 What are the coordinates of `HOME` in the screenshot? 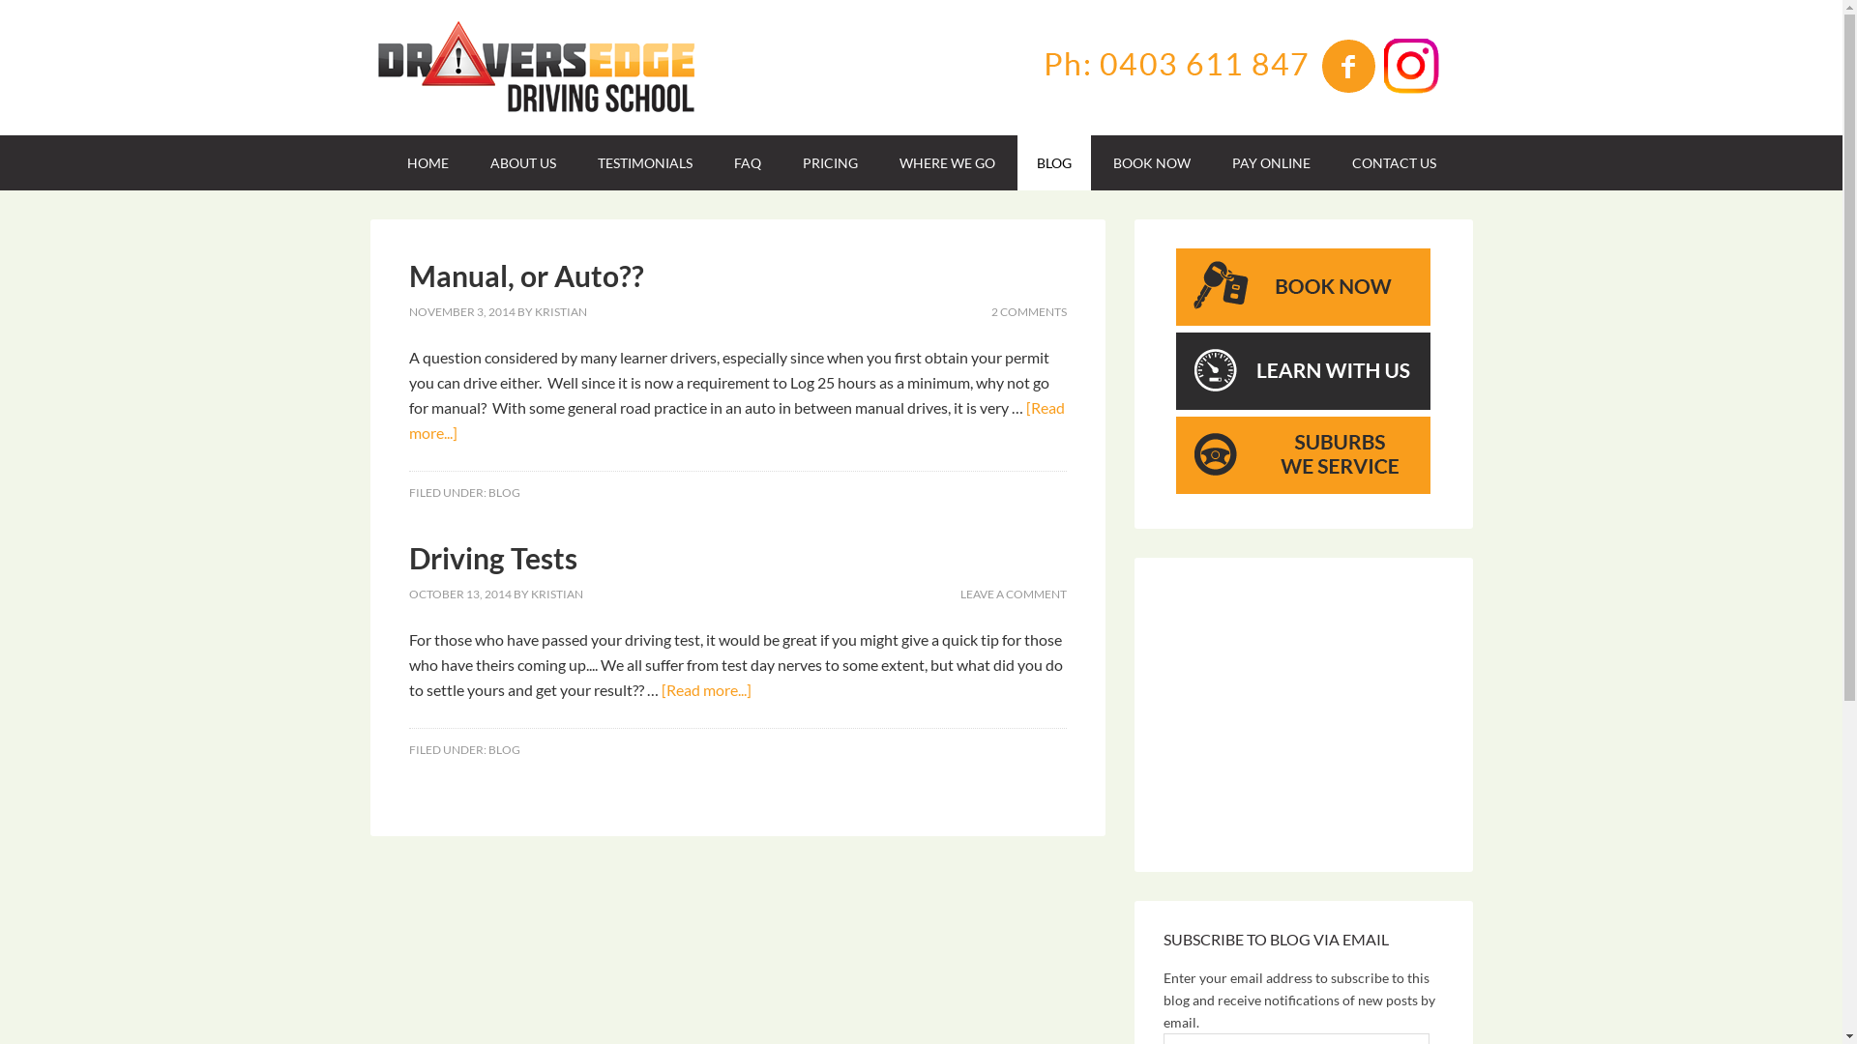 It's located at (427, 162).